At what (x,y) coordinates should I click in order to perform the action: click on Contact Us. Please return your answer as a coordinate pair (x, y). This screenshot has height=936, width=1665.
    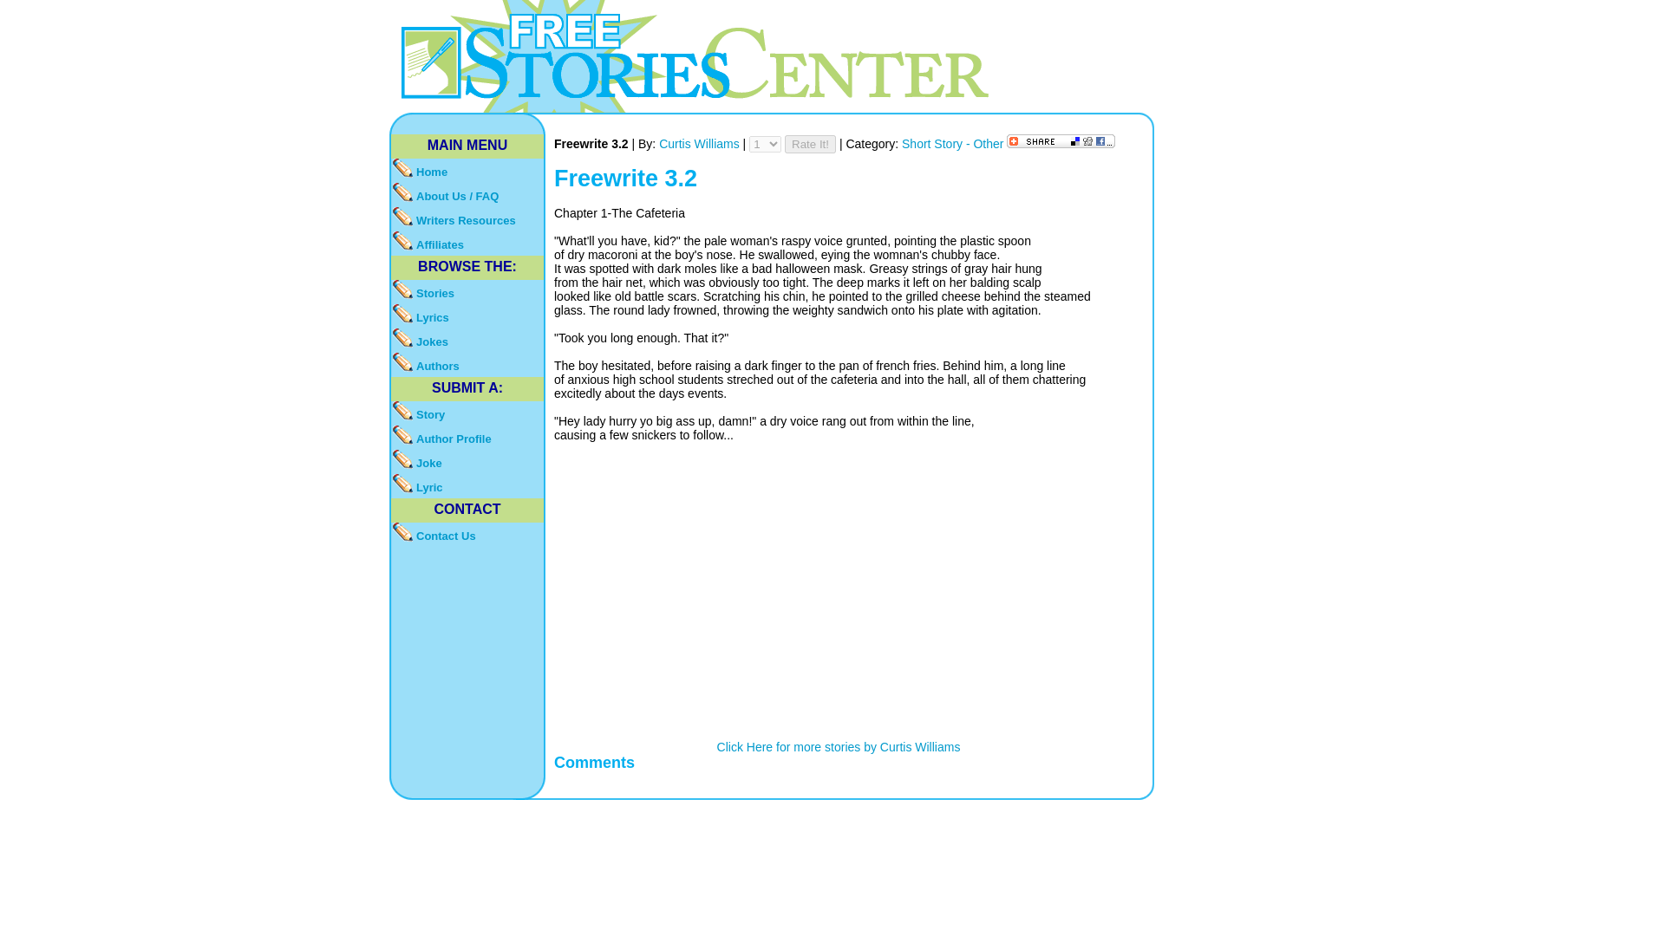
    Looking at the image, I should click on (467, 534).